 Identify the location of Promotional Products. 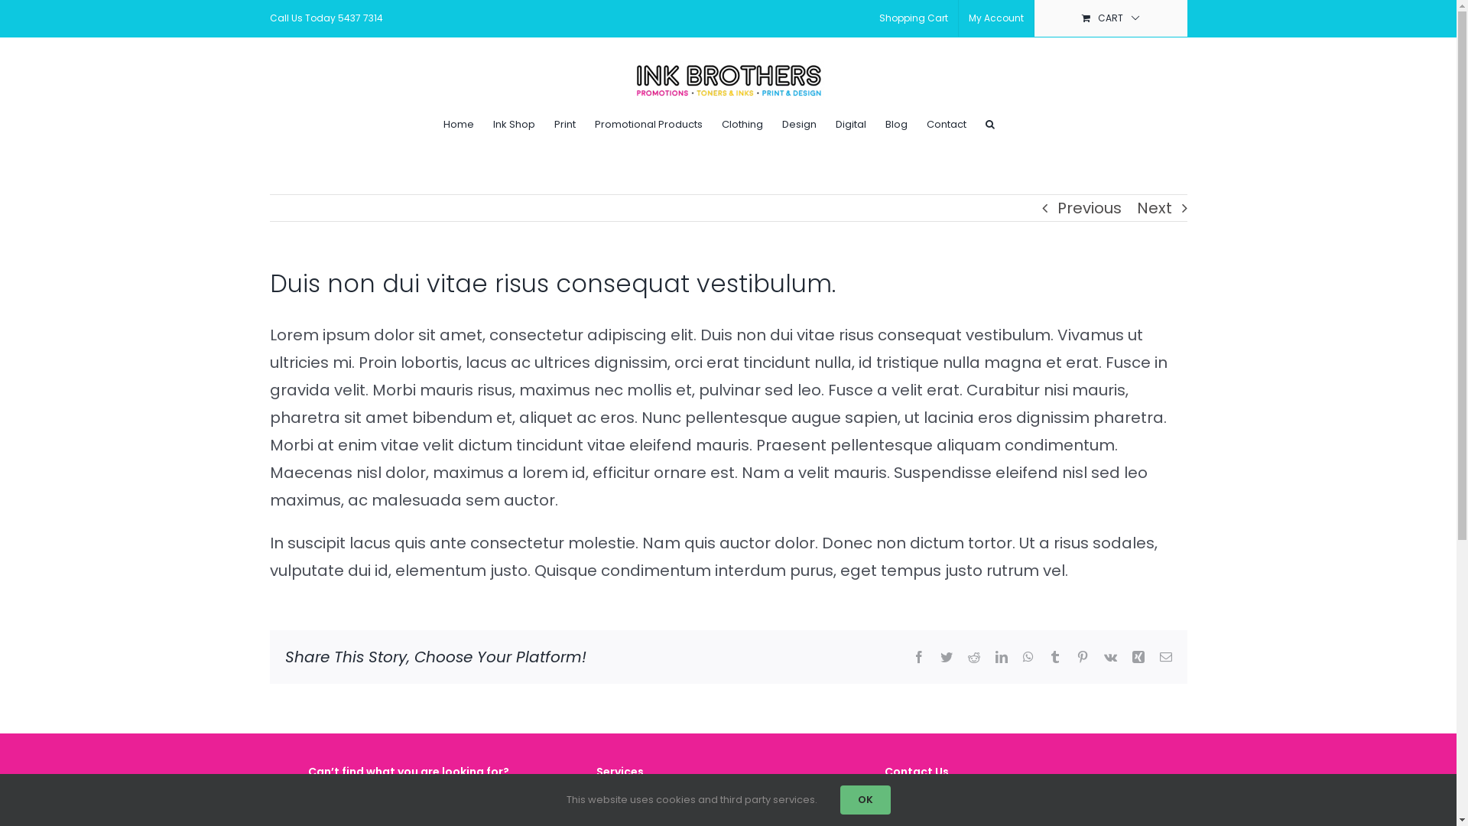
(648, 124).